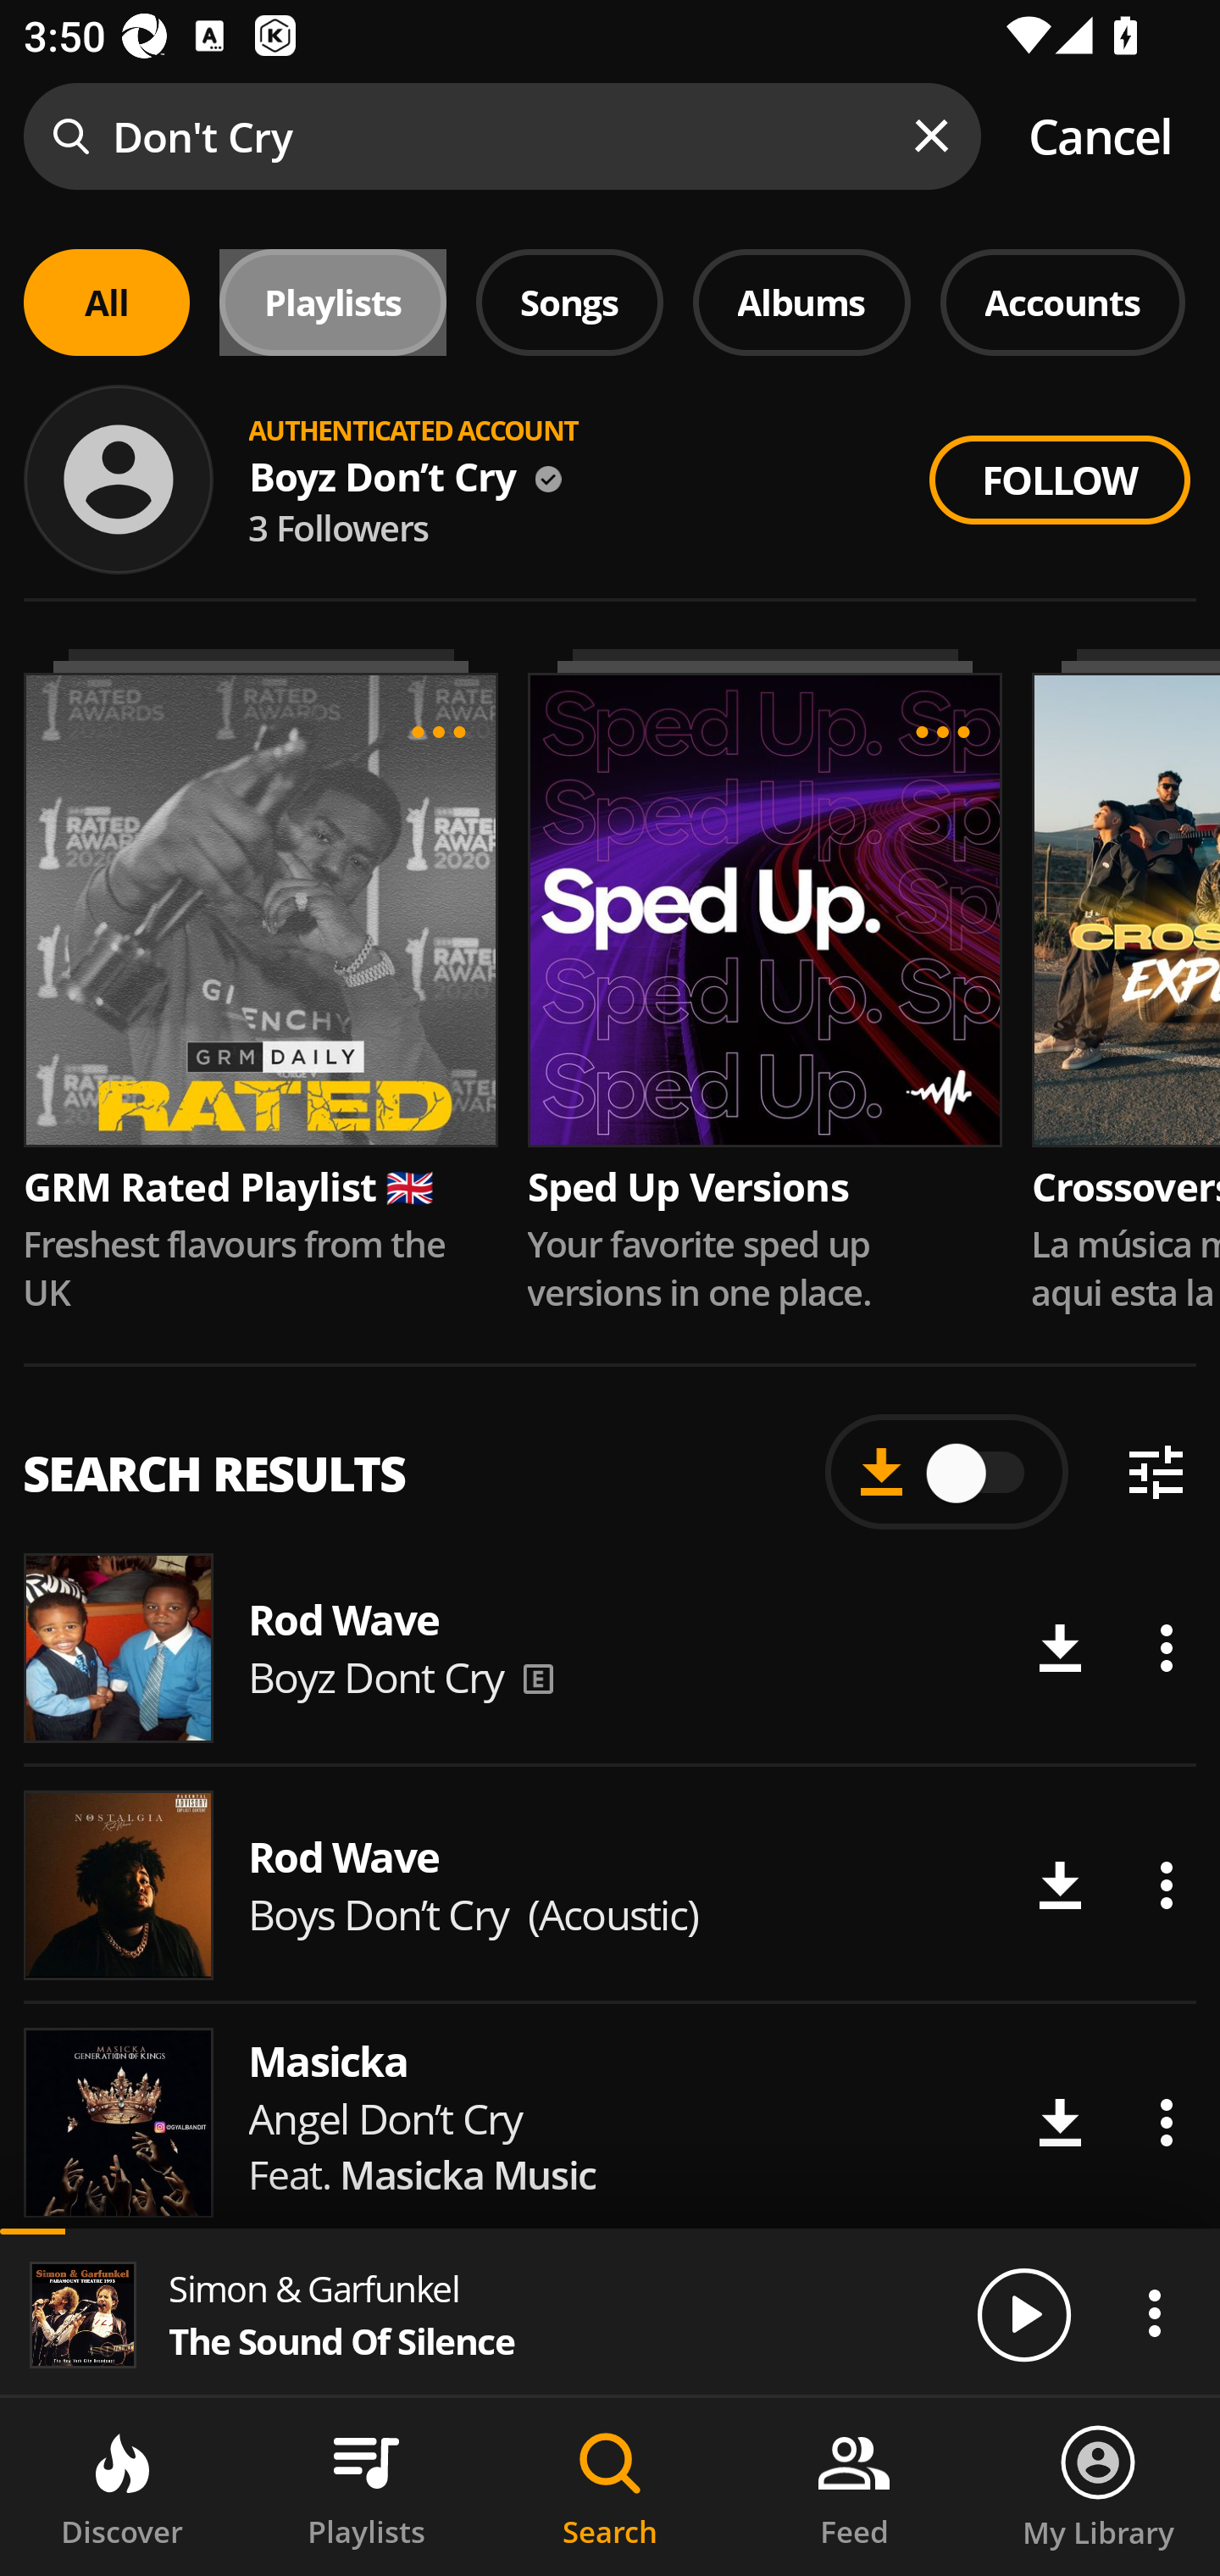 This screenshot has width=1220, height=2576. Describe the element at coordinates (1059, 1885) in the screenshot. I see `Download` at that location.